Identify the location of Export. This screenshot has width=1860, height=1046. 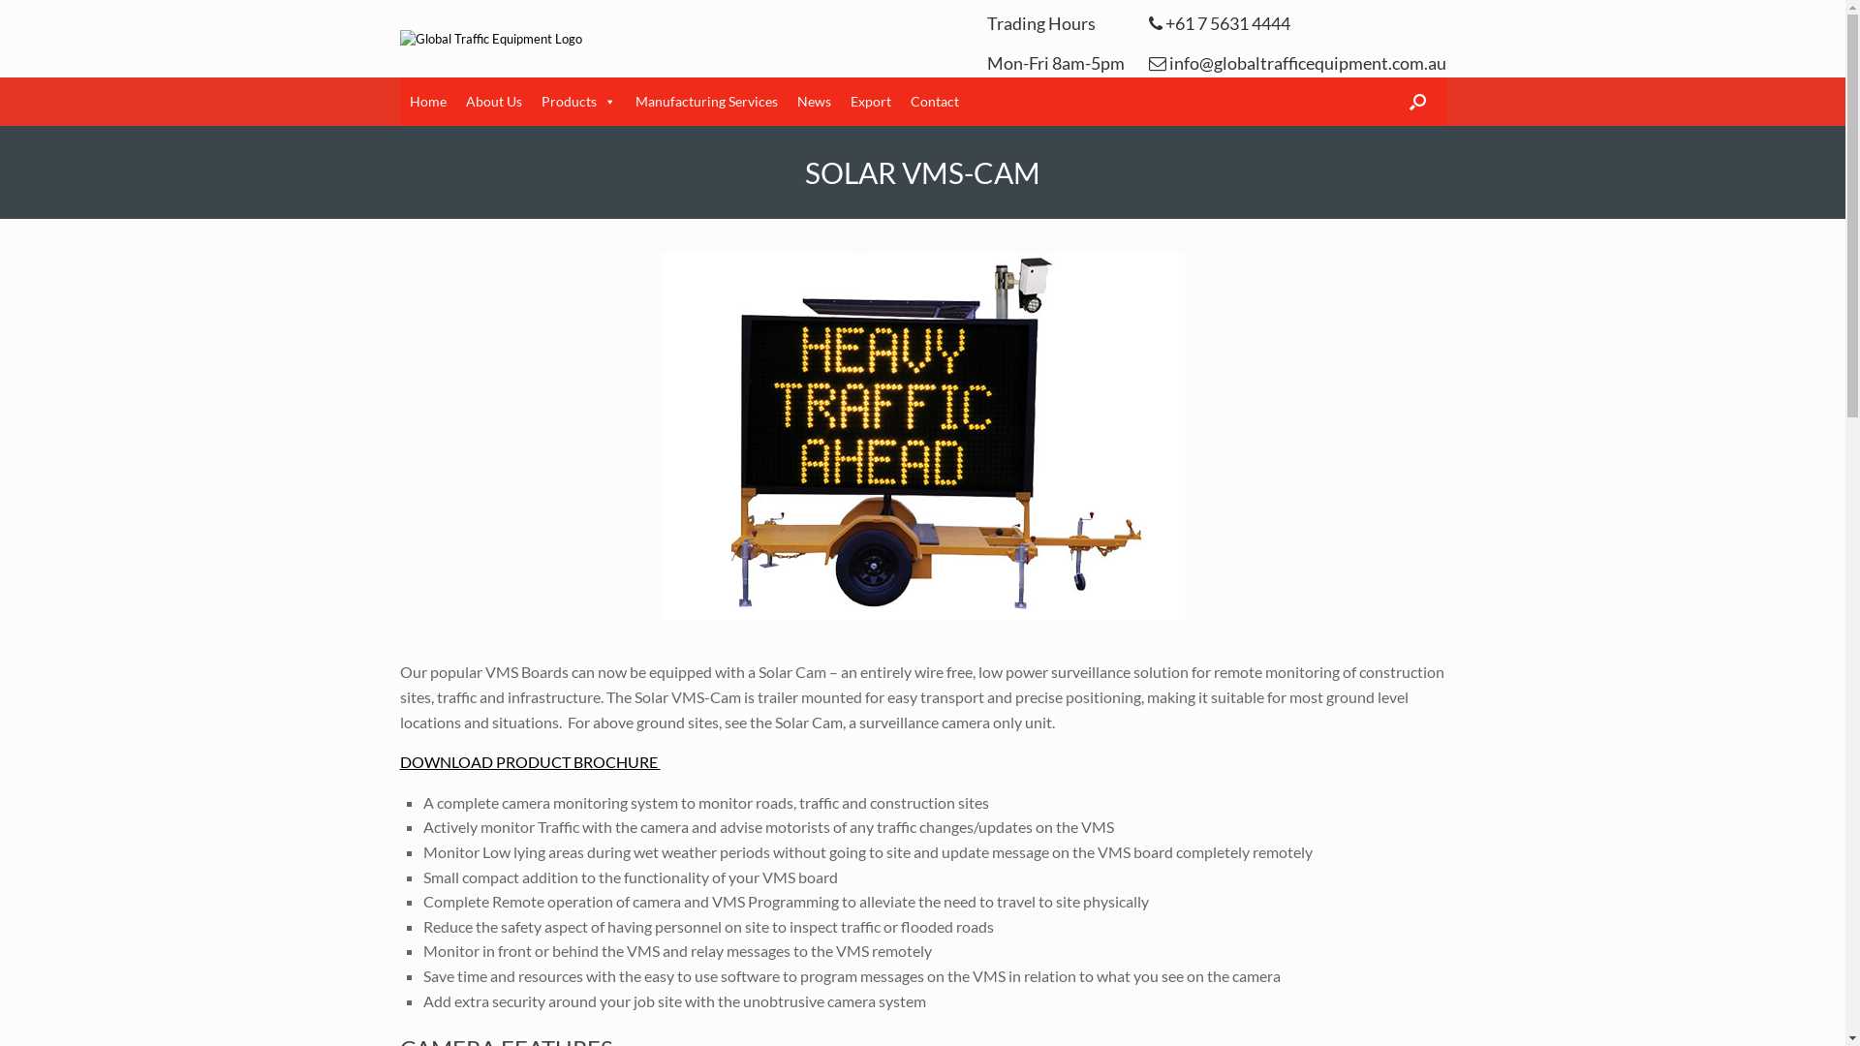
(871, 102).